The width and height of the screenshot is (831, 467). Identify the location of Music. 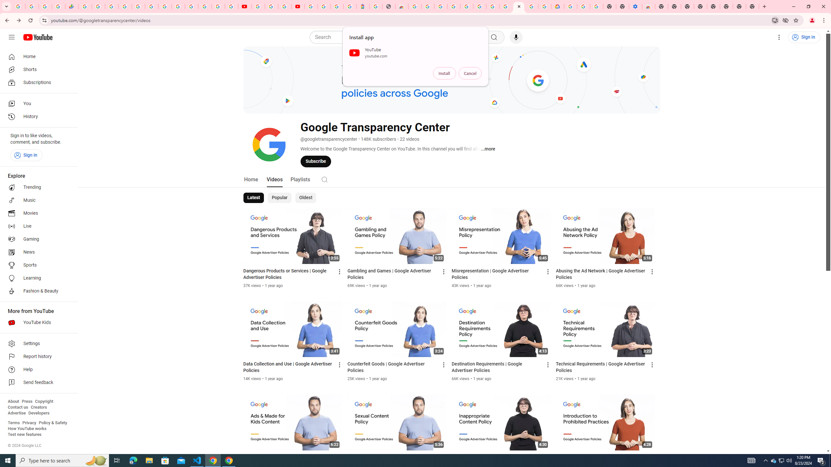
(37, 200).